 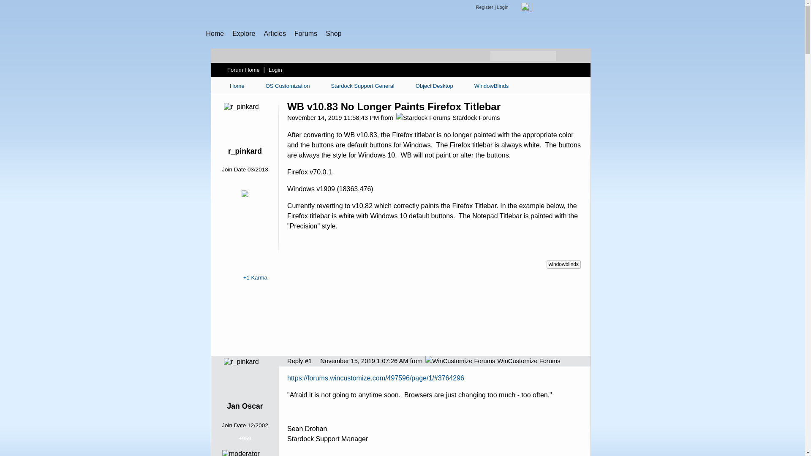 I want to click on Click user name to view more options., so click(x=245, y=151).